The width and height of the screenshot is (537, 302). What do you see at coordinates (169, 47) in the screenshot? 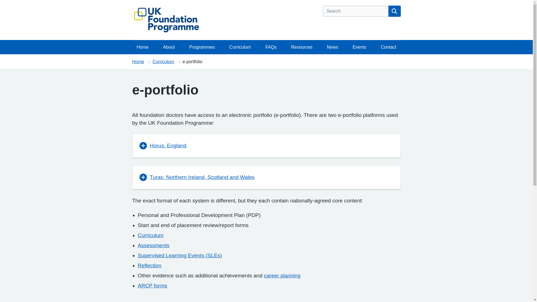
I see `About` at bounding box center [169, 47].